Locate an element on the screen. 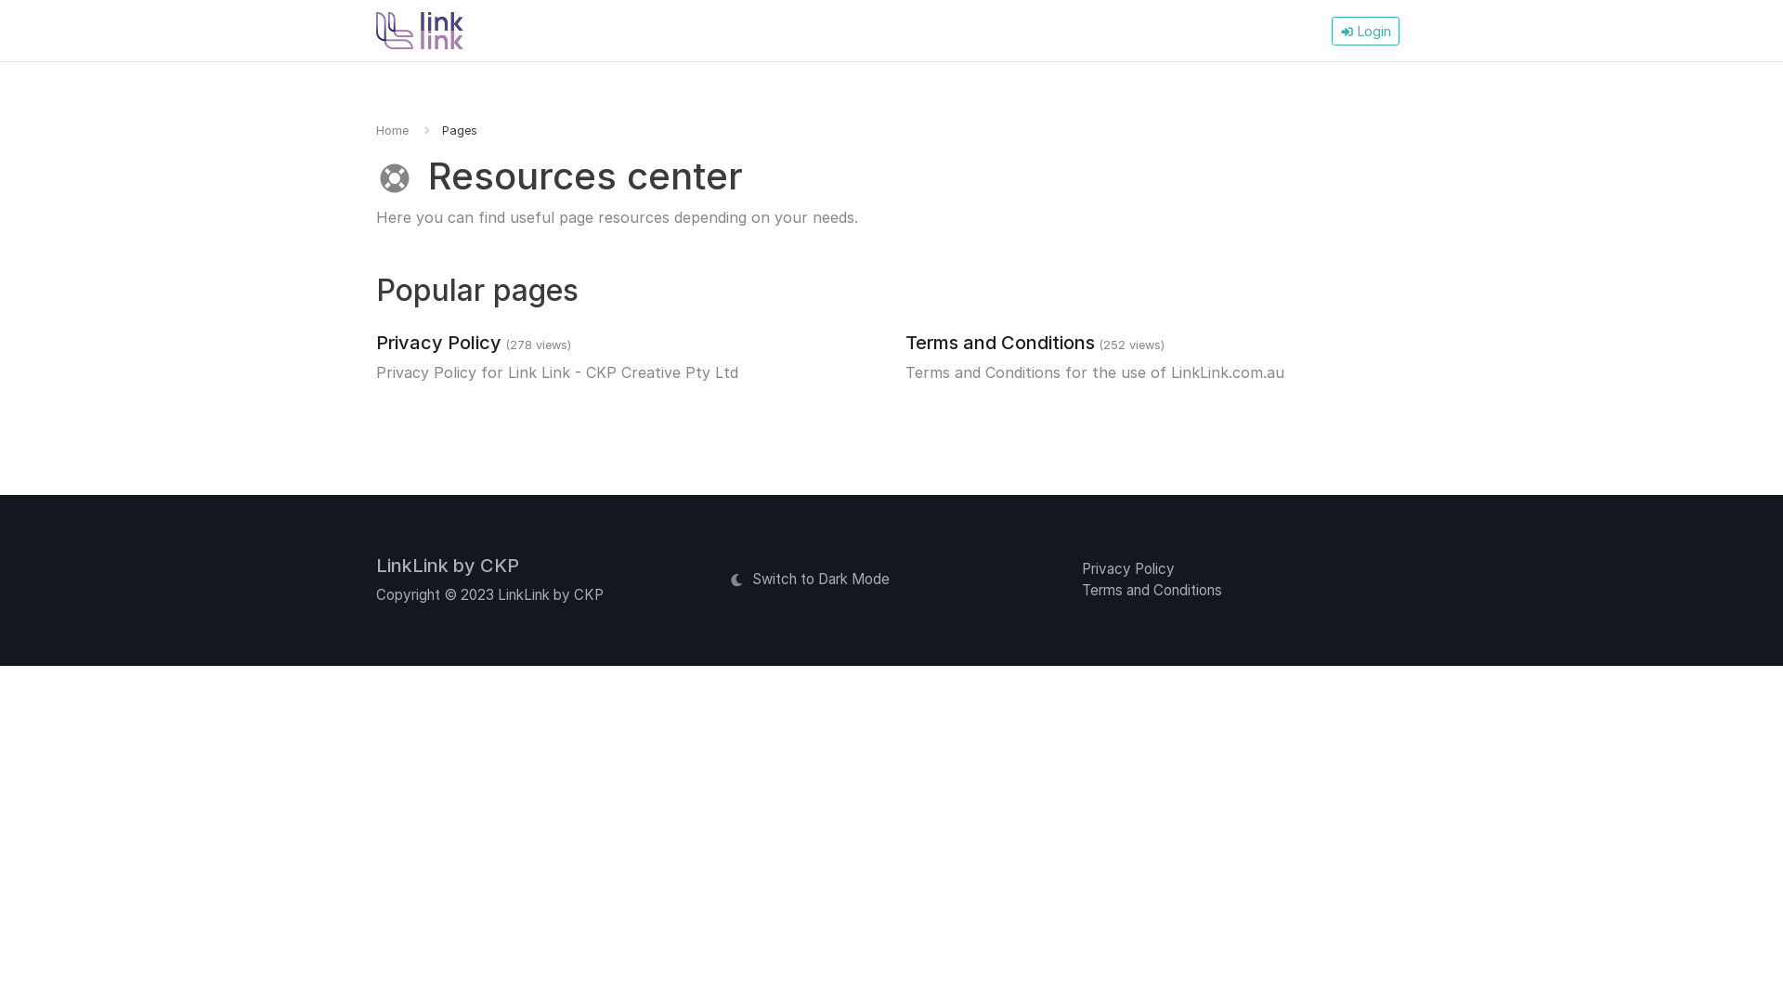 Image resolution: width=1783 pixels, height=1003 pixels. Terms and Conditions is located at coordinates (1152, 591).